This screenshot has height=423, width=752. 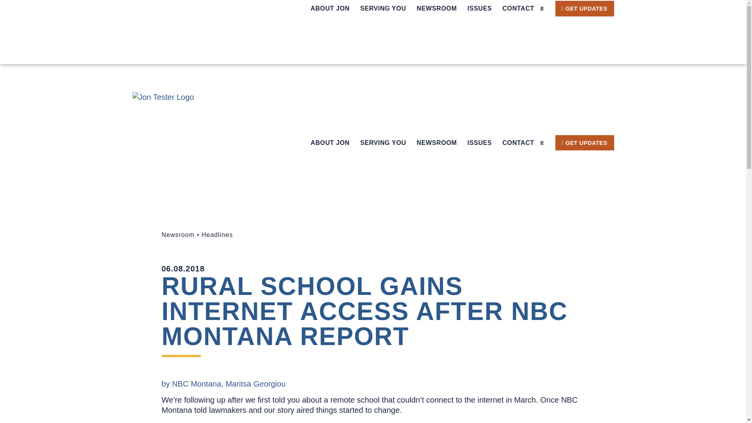 I want to click on ISSUES, so click(x=479, y=9).